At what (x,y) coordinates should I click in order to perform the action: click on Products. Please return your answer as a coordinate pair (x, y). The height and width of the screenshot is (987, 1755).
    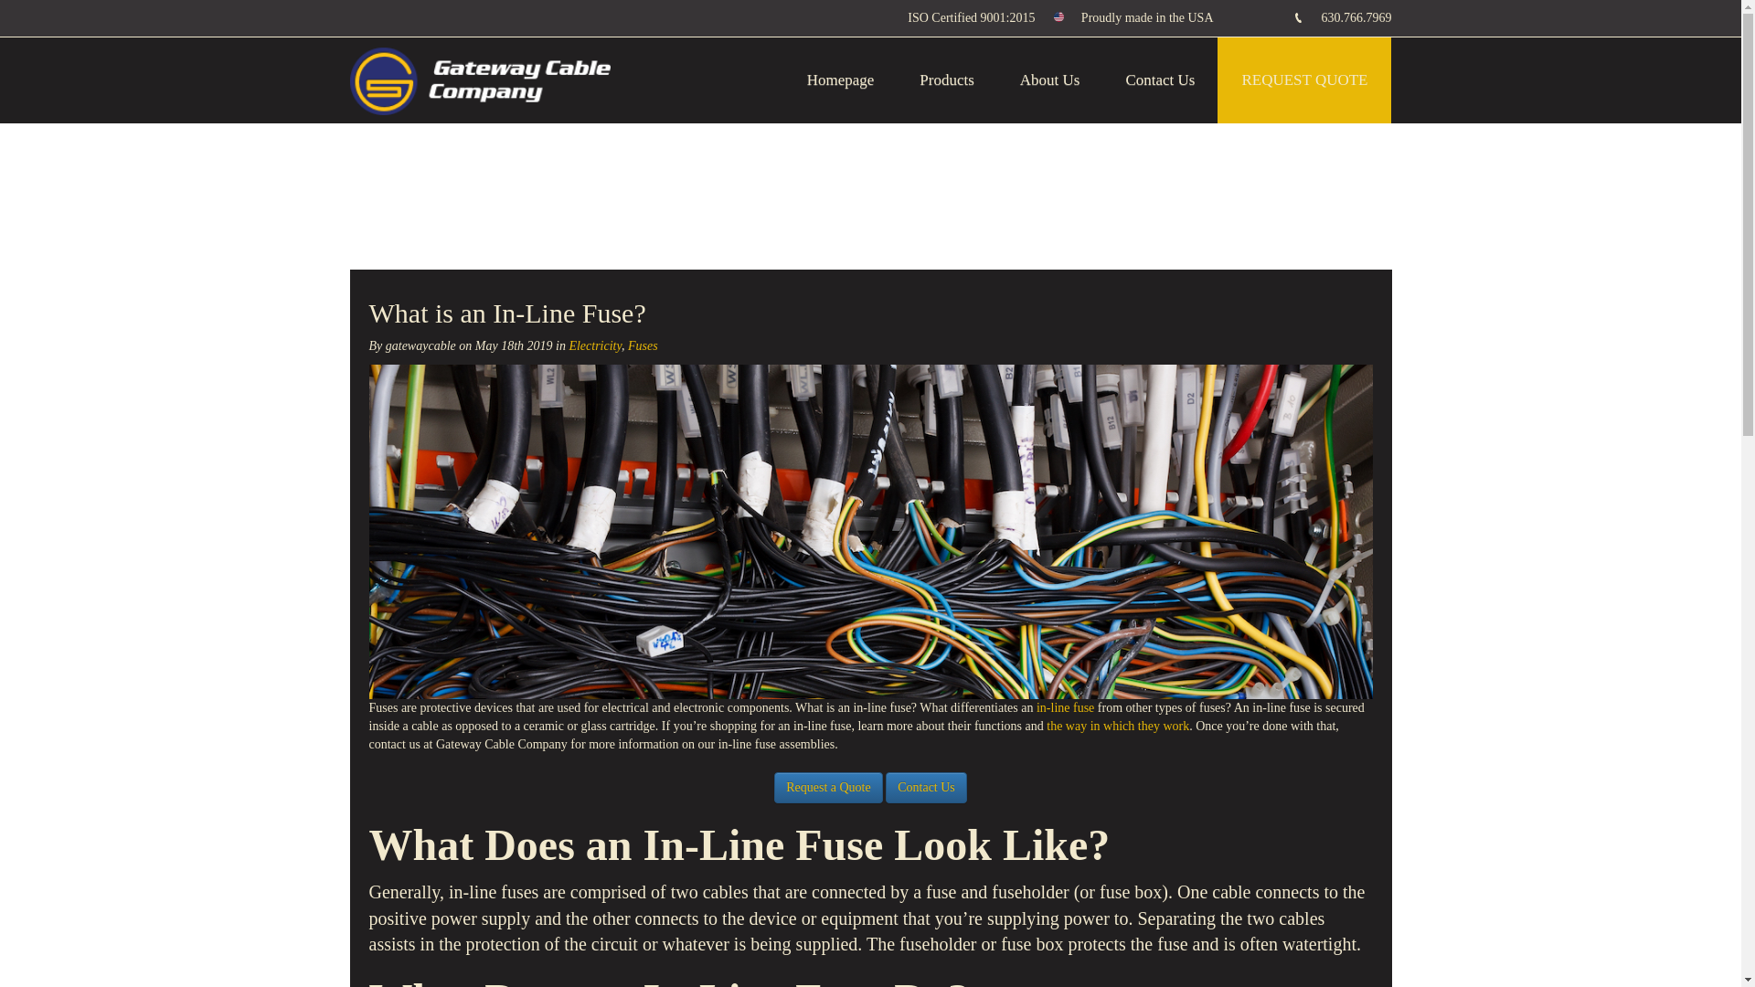
    Looking at the image, I should click on (947, 80).